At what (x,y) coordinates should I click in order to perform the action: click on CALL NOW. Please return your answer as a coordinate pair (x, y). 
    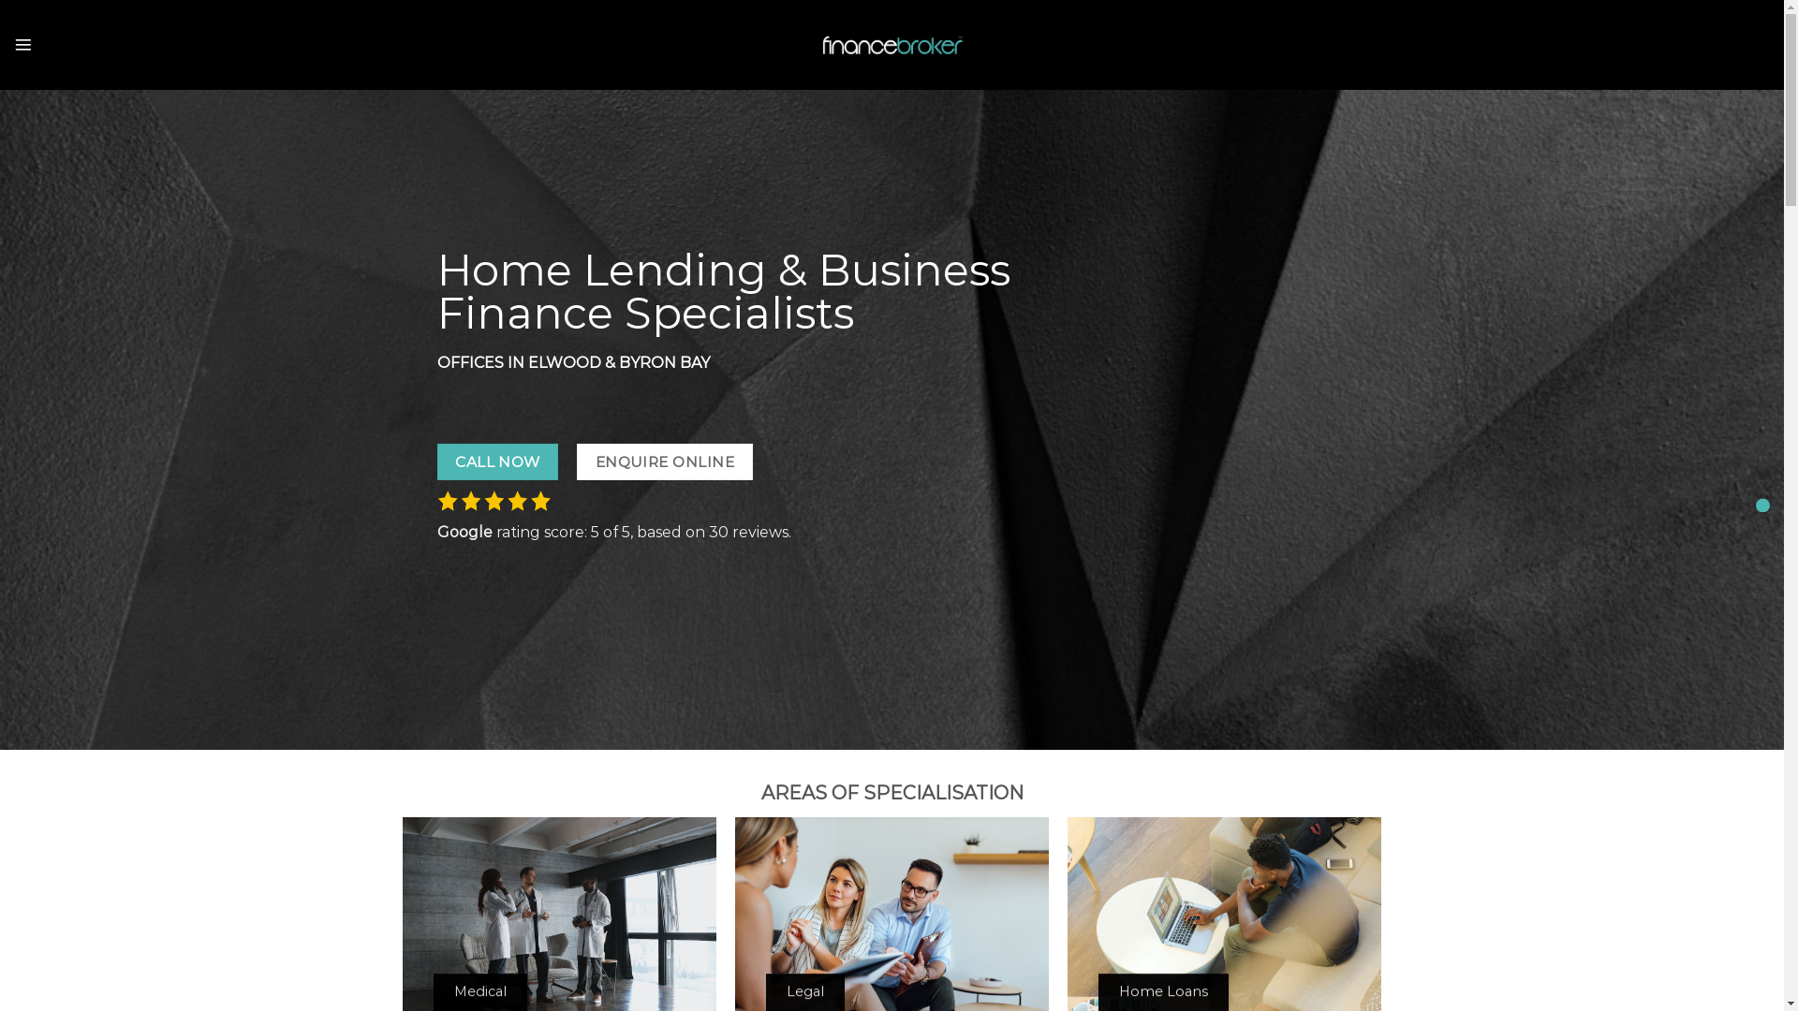
    Looking at the image, I should click on (497, 462).